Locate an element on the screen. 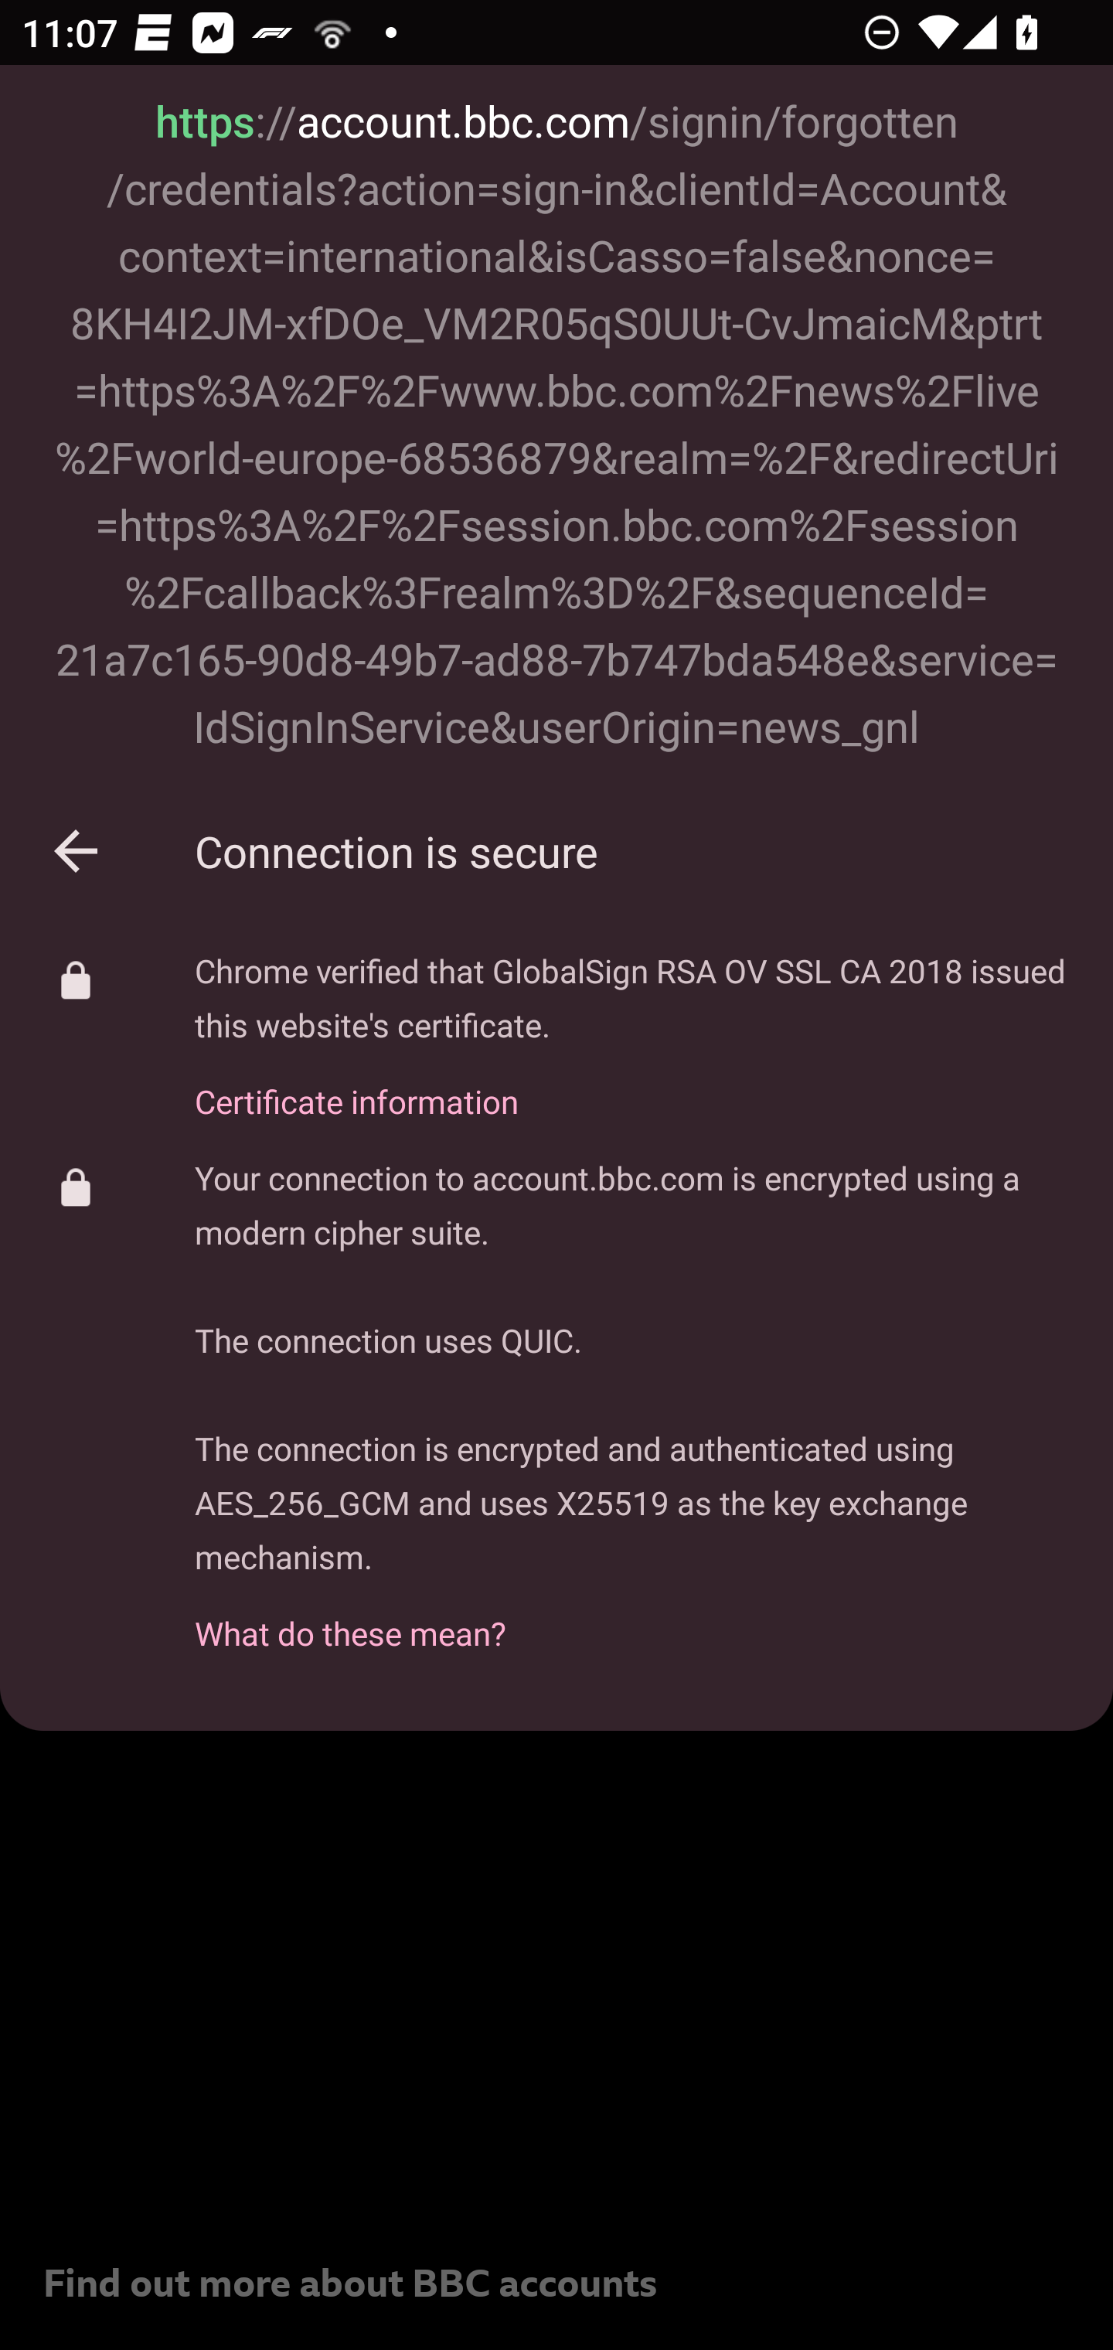  What do these mean? is located at coordinates (631, 1616).